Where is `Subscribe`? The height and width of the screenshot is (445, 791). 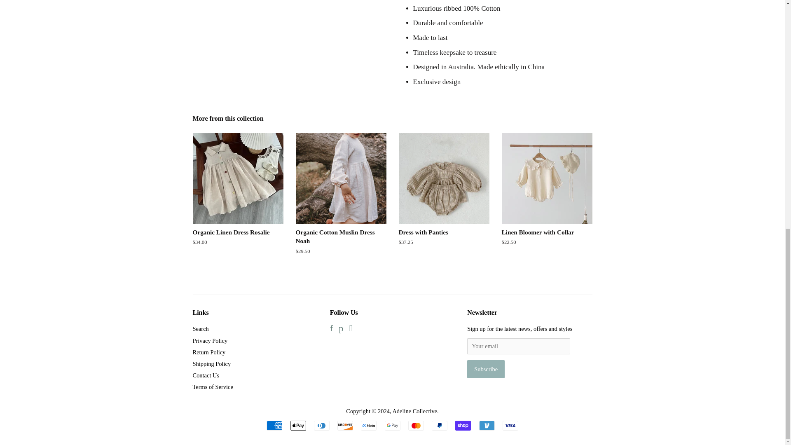
Subscribe is located at coordinates (486, 369).